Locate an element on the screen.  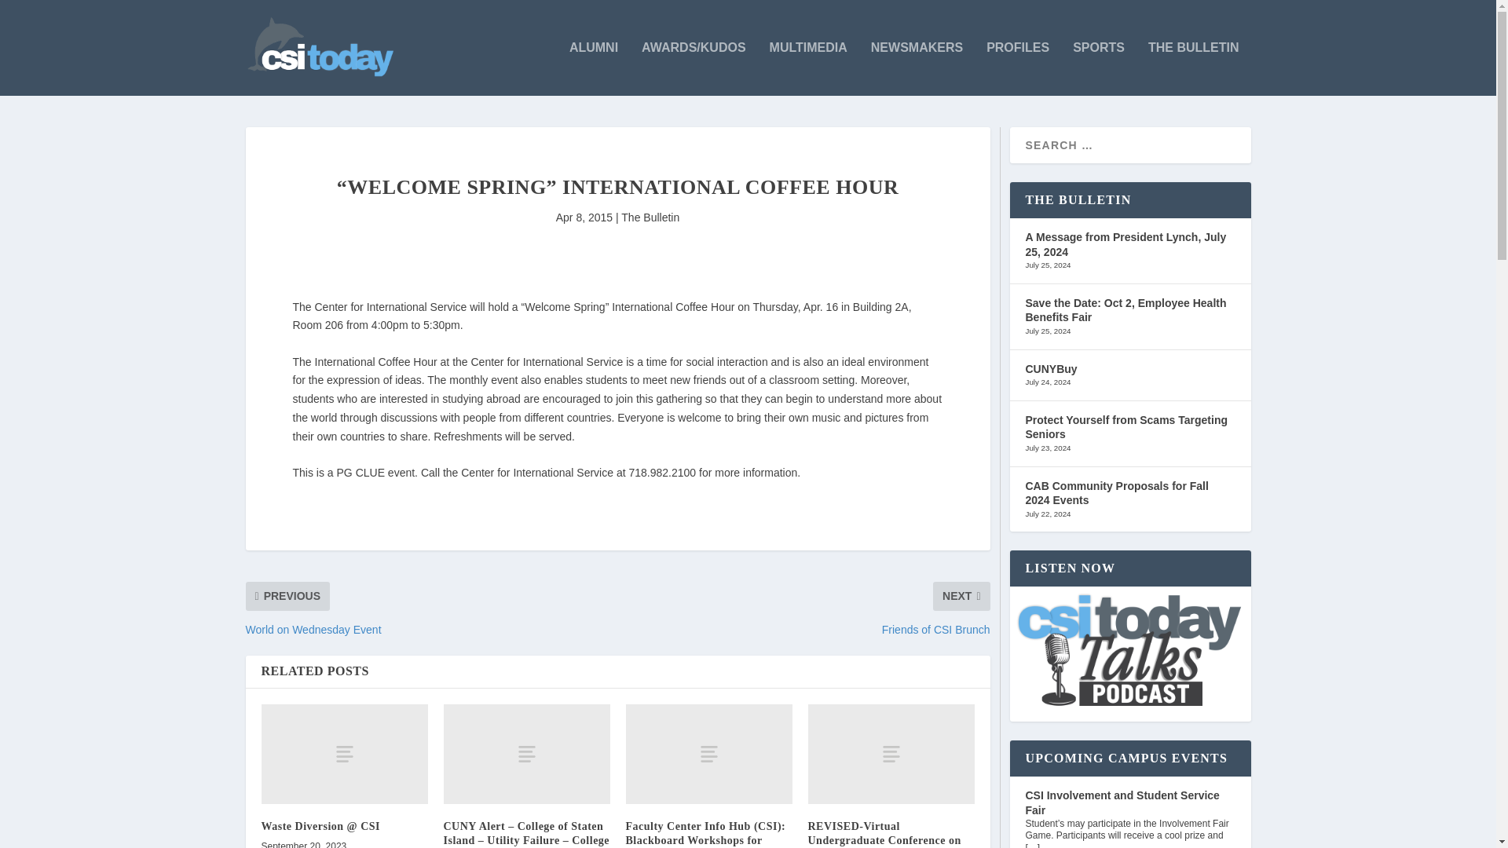
SPORTS is located at coordinates (1098, 68).